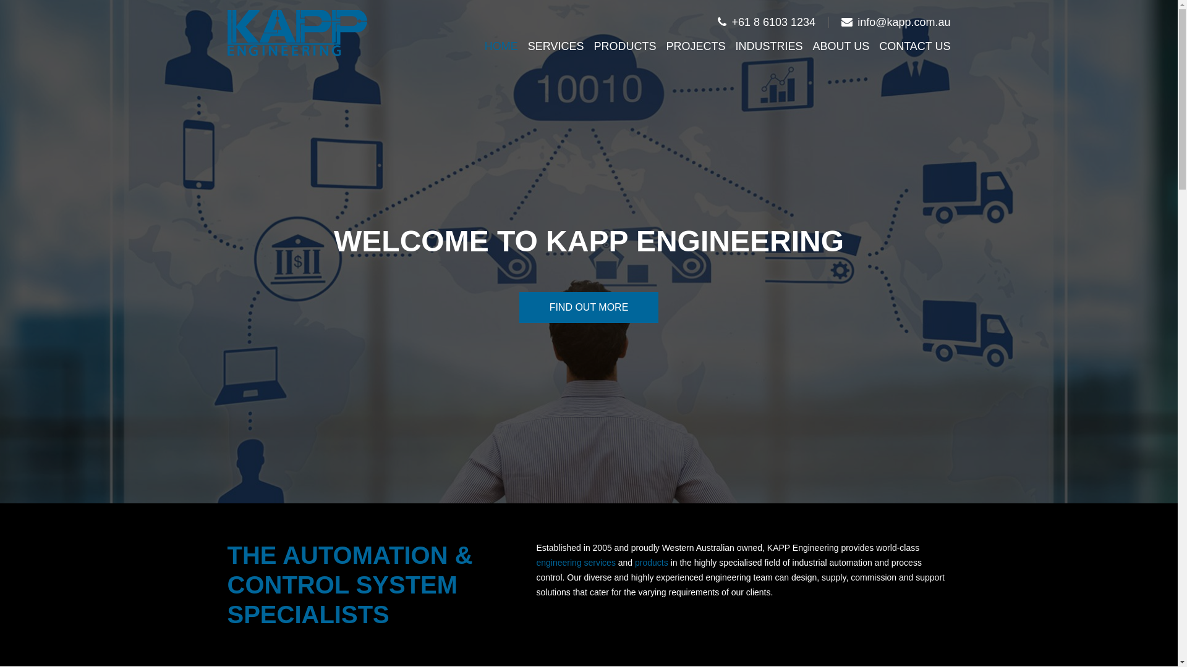 Image resolution: width=1187 pixels, height=667 pixels. I want to click on products, so click(652, 563).